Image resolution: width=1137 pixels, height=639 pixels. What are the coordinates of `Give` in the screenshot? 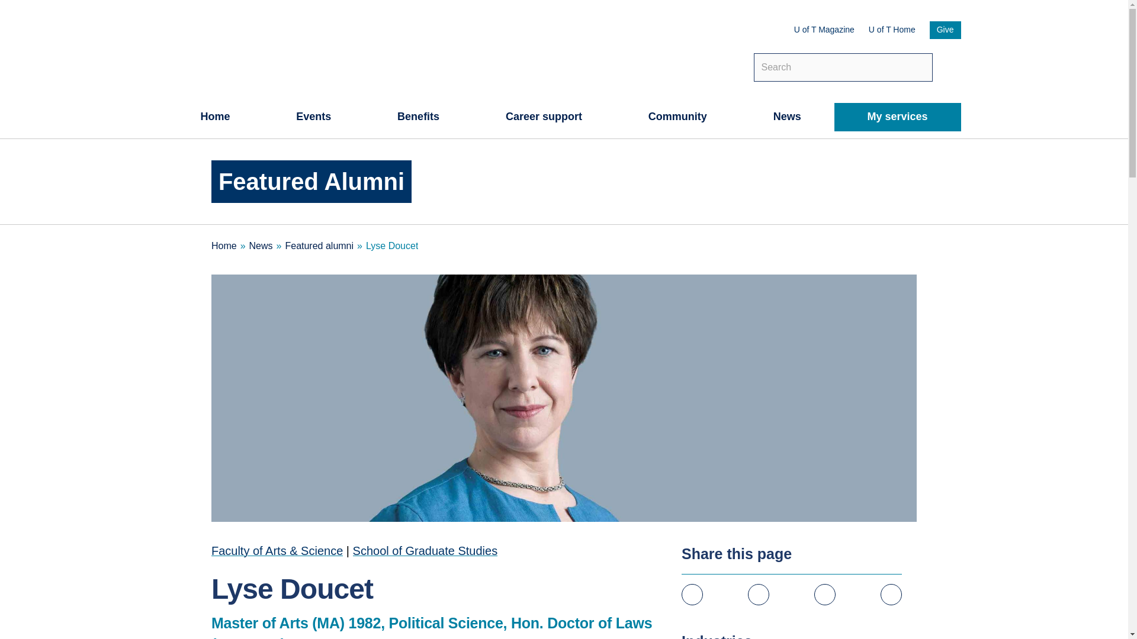 It's located at (945, 30).